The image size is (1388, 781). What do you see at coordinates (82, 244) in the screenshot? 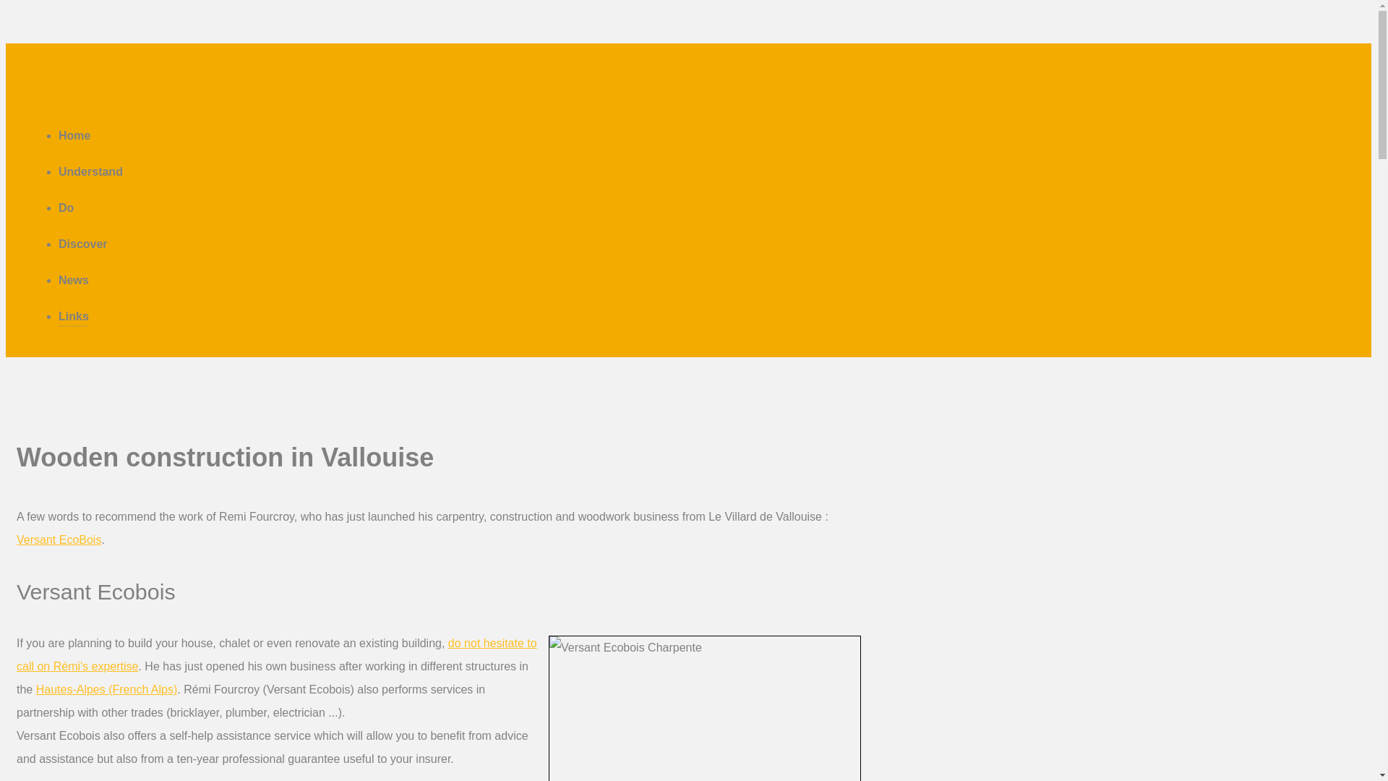
I see `Discover` at bounding box center [82, 244].